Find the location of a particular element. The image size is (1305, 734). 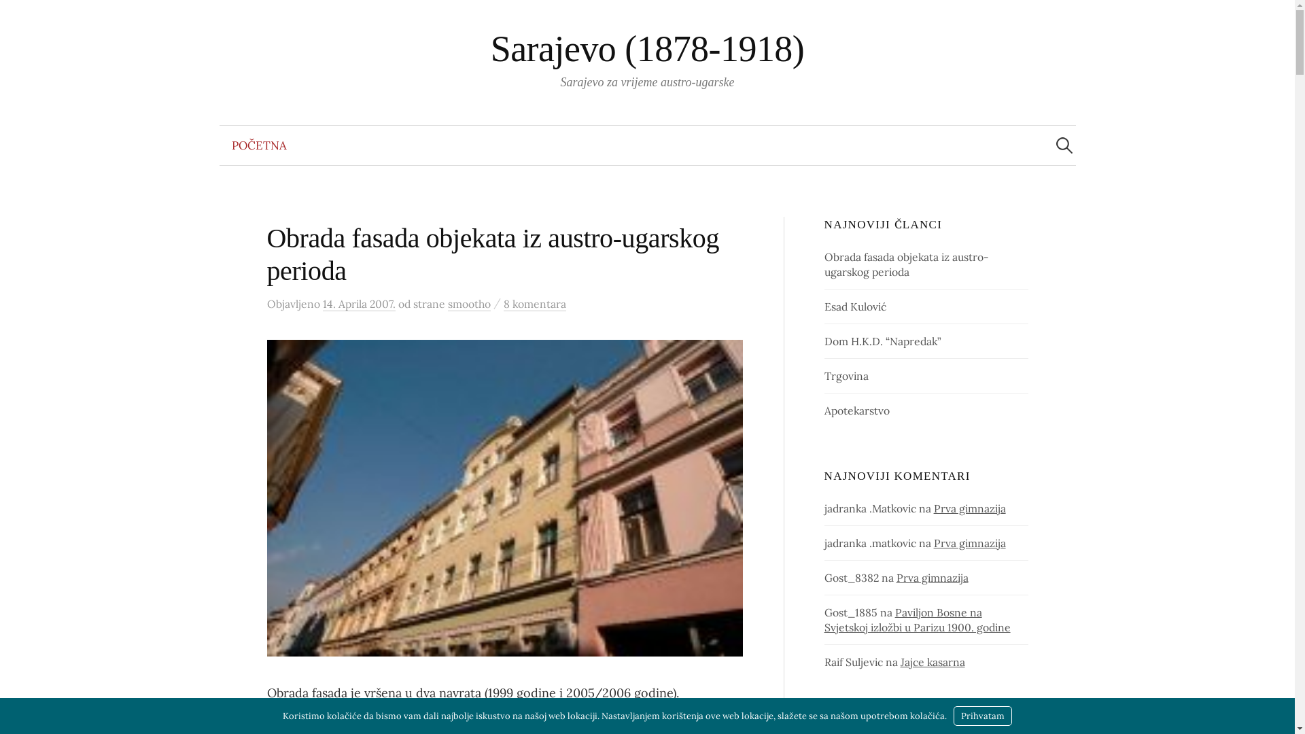

Apotekarstvo is located at coordinates (857, 410).